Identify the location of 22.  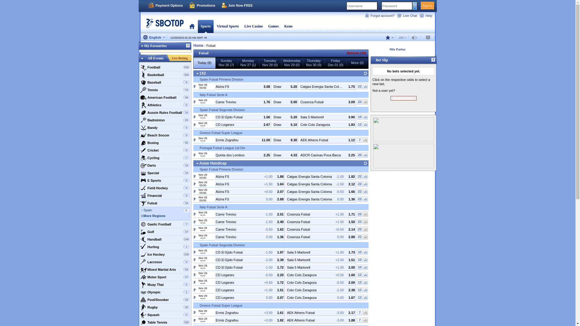
(360, 237).